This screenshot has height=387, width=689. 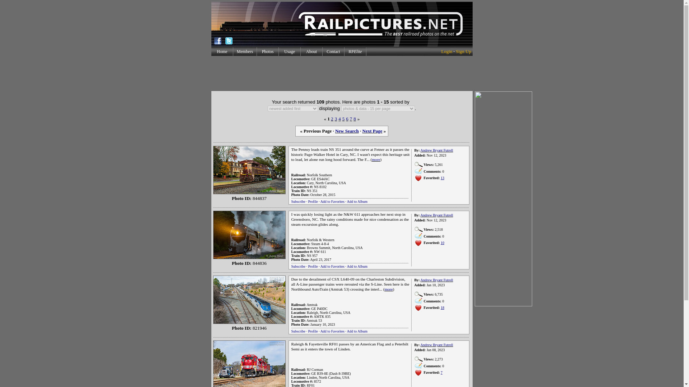 I want to click on 7, so click(x=351, y=118).